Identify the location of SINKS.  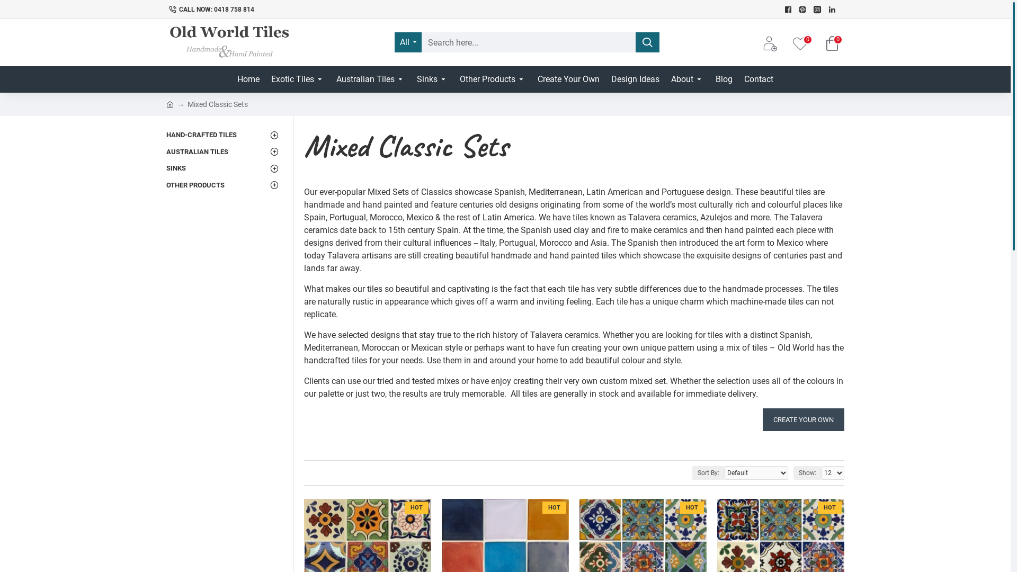
(225, 168).